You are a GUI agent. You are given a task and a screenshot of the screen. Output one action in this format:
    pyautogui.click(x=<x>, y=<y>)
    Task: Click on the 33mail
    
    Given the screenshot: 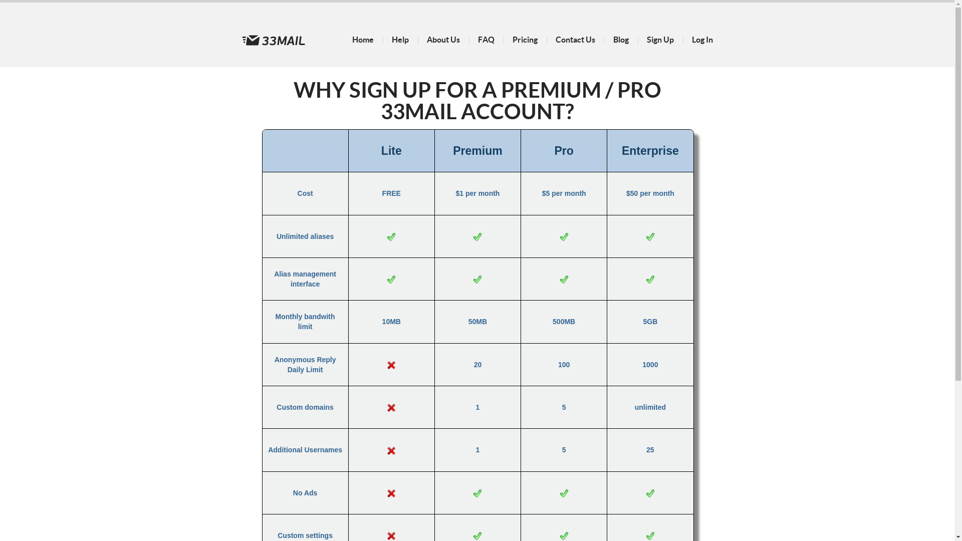 What is the action you would take?
    pyautogui.click(x=273, y=40)
    